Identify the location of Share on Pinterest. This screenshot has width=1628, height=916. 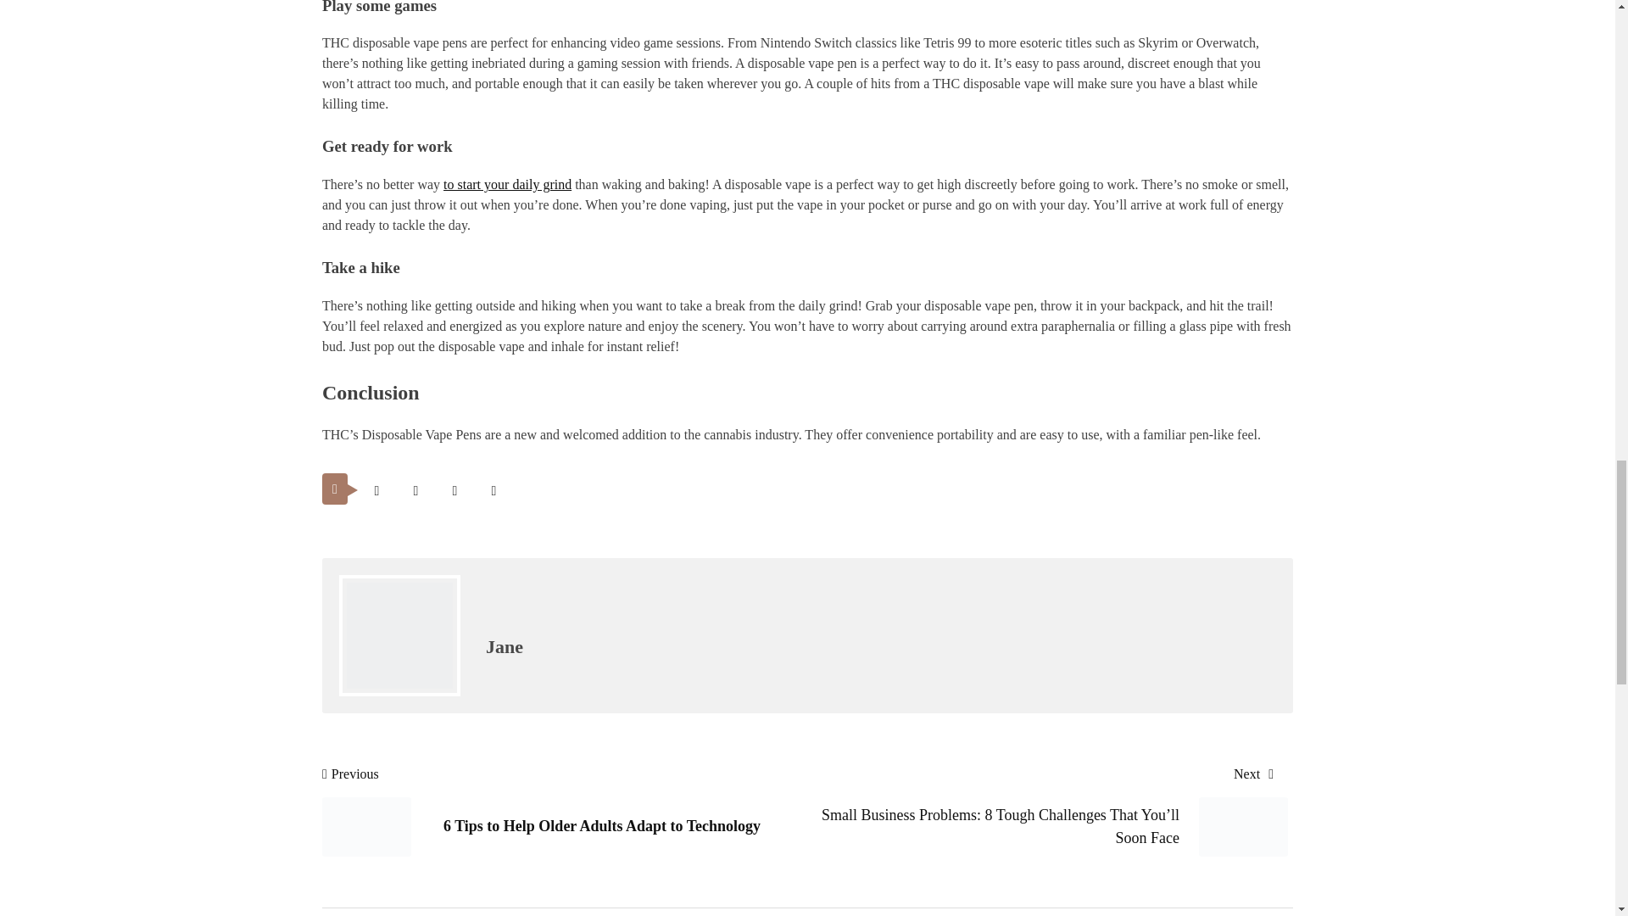
(454, 490).